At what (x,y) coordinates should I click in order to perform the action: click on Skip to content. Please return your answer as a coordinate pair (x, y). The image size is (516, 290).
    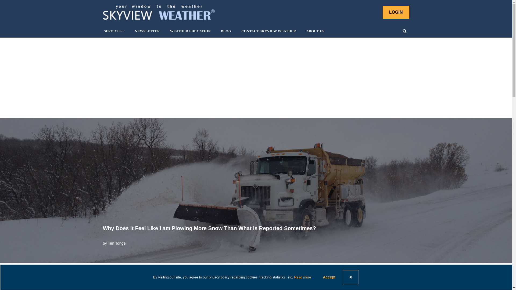
    Looking at the image, I should click on (4, 11).